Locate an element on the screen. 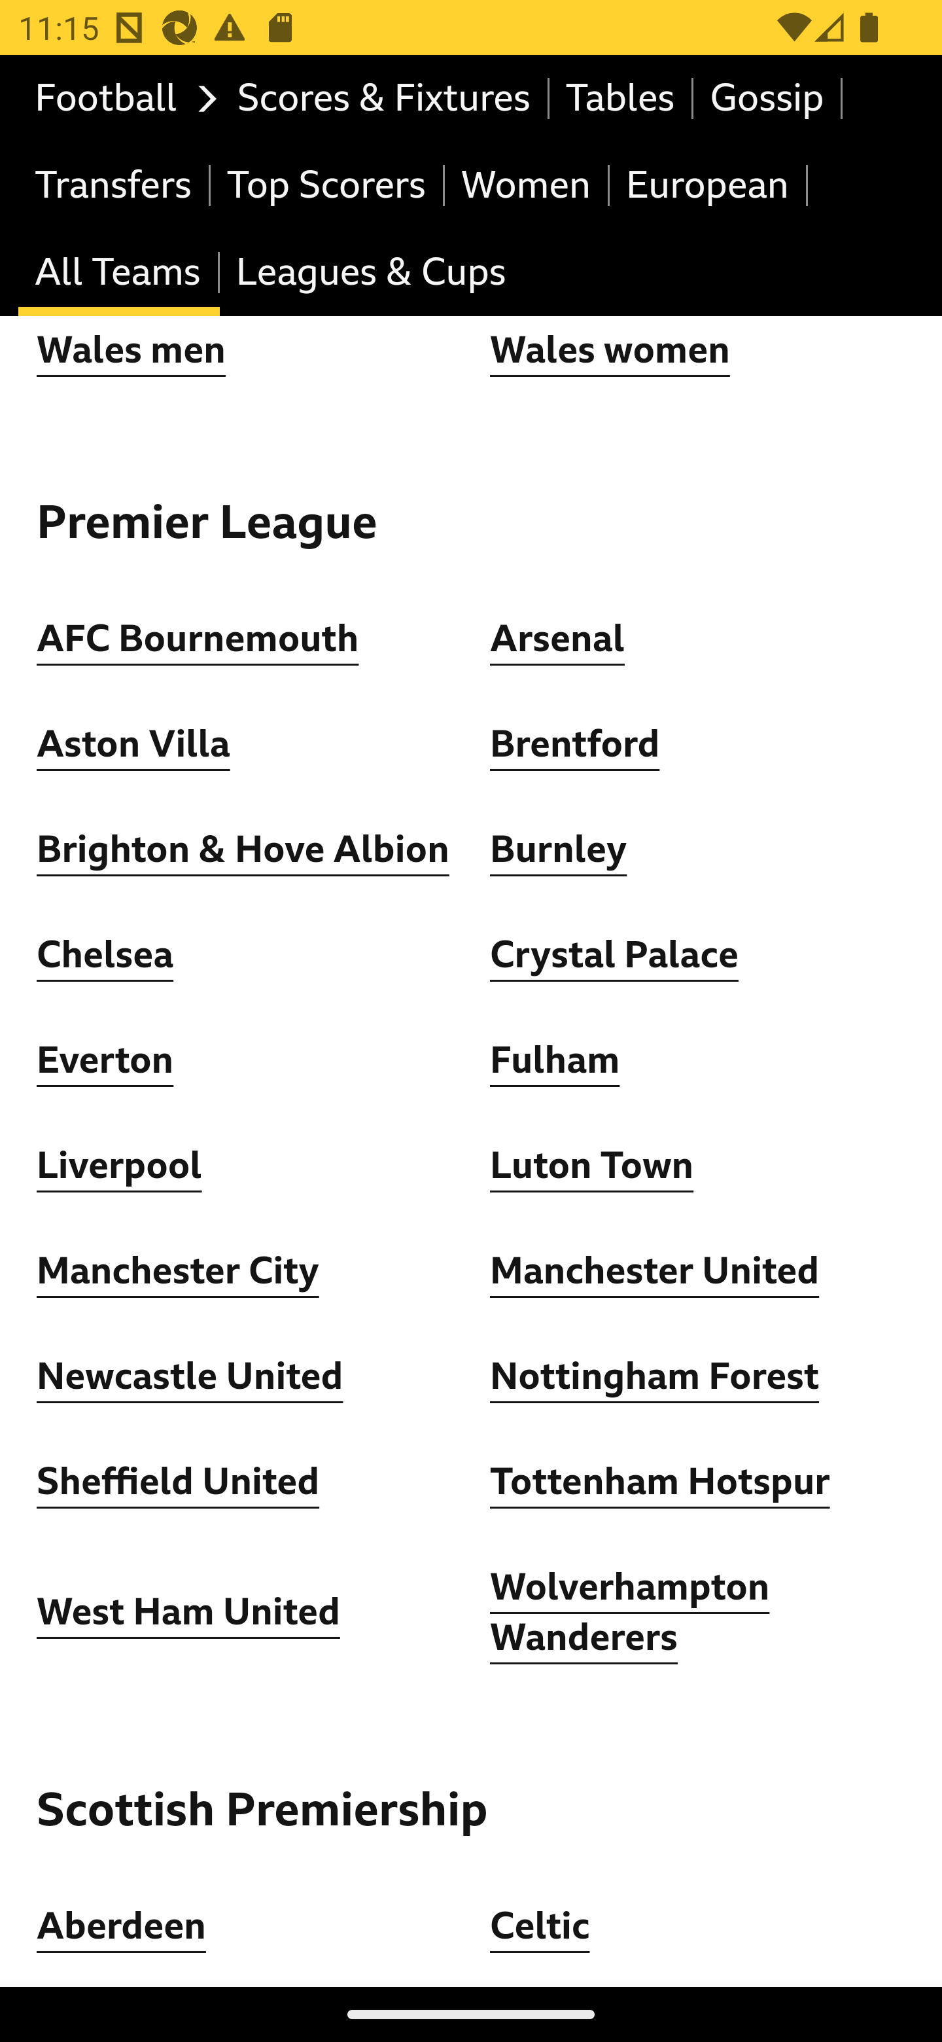  Aston Villa is located at coordinates (133, 744).